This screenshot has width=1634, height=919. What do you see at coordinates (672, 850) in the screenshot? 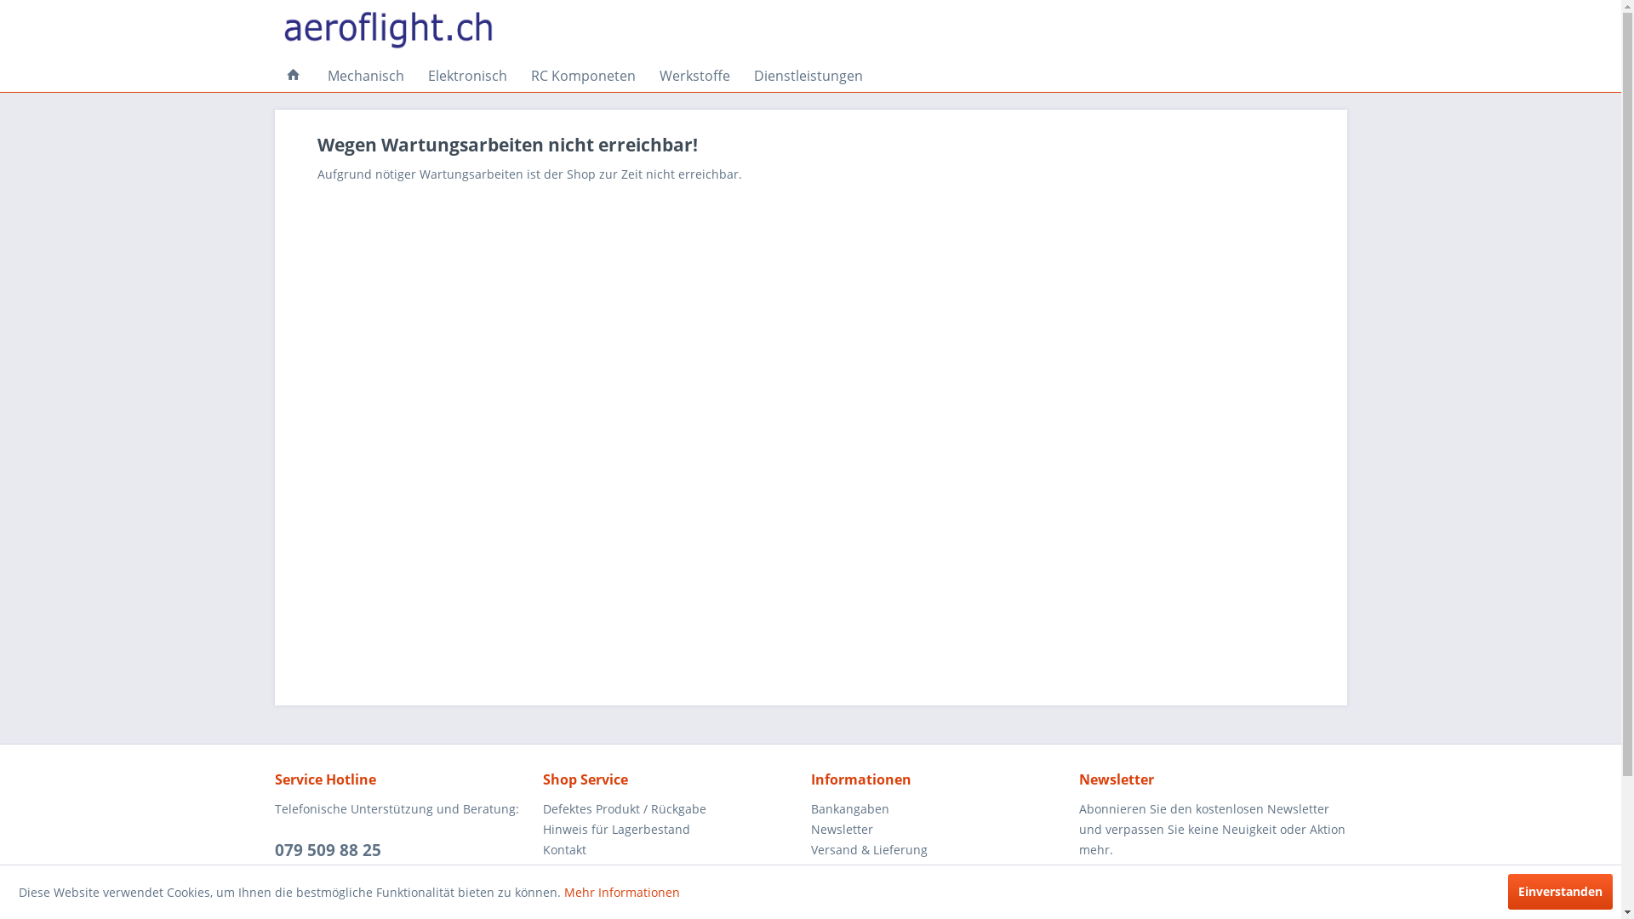
I see `Kontakt` at bounding box center [672, 850].